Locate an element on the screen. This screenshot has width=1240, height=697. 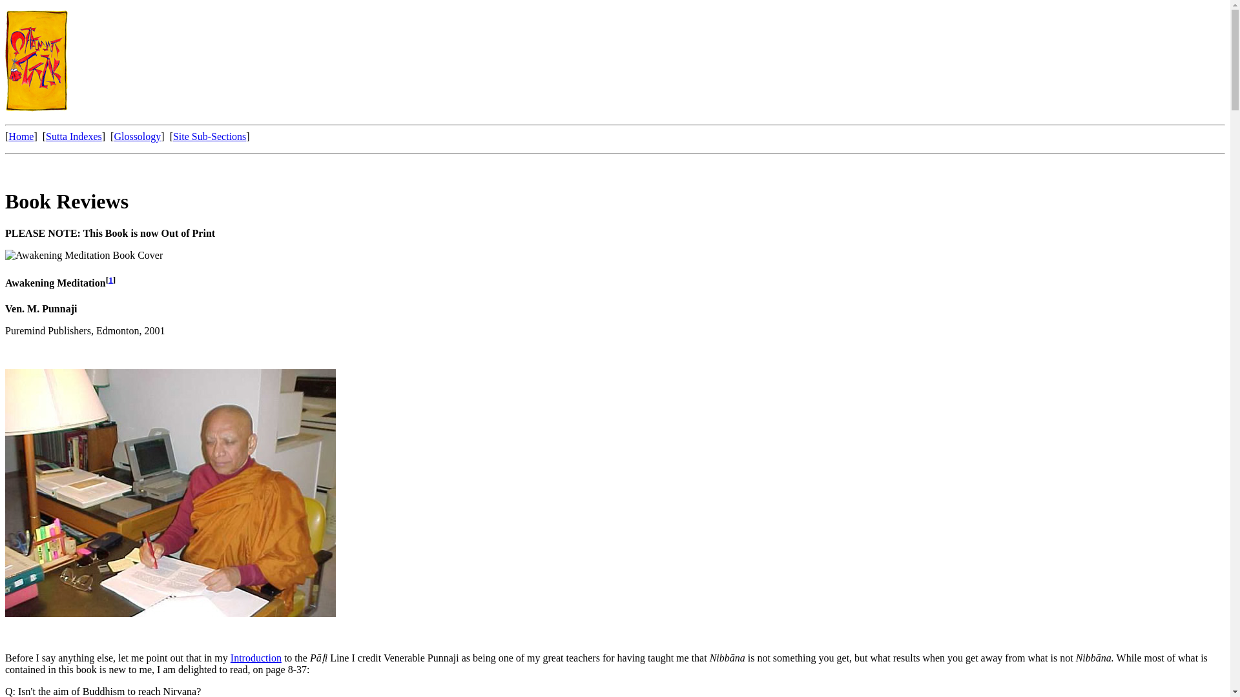
Home is located at coordinates (21, 137).